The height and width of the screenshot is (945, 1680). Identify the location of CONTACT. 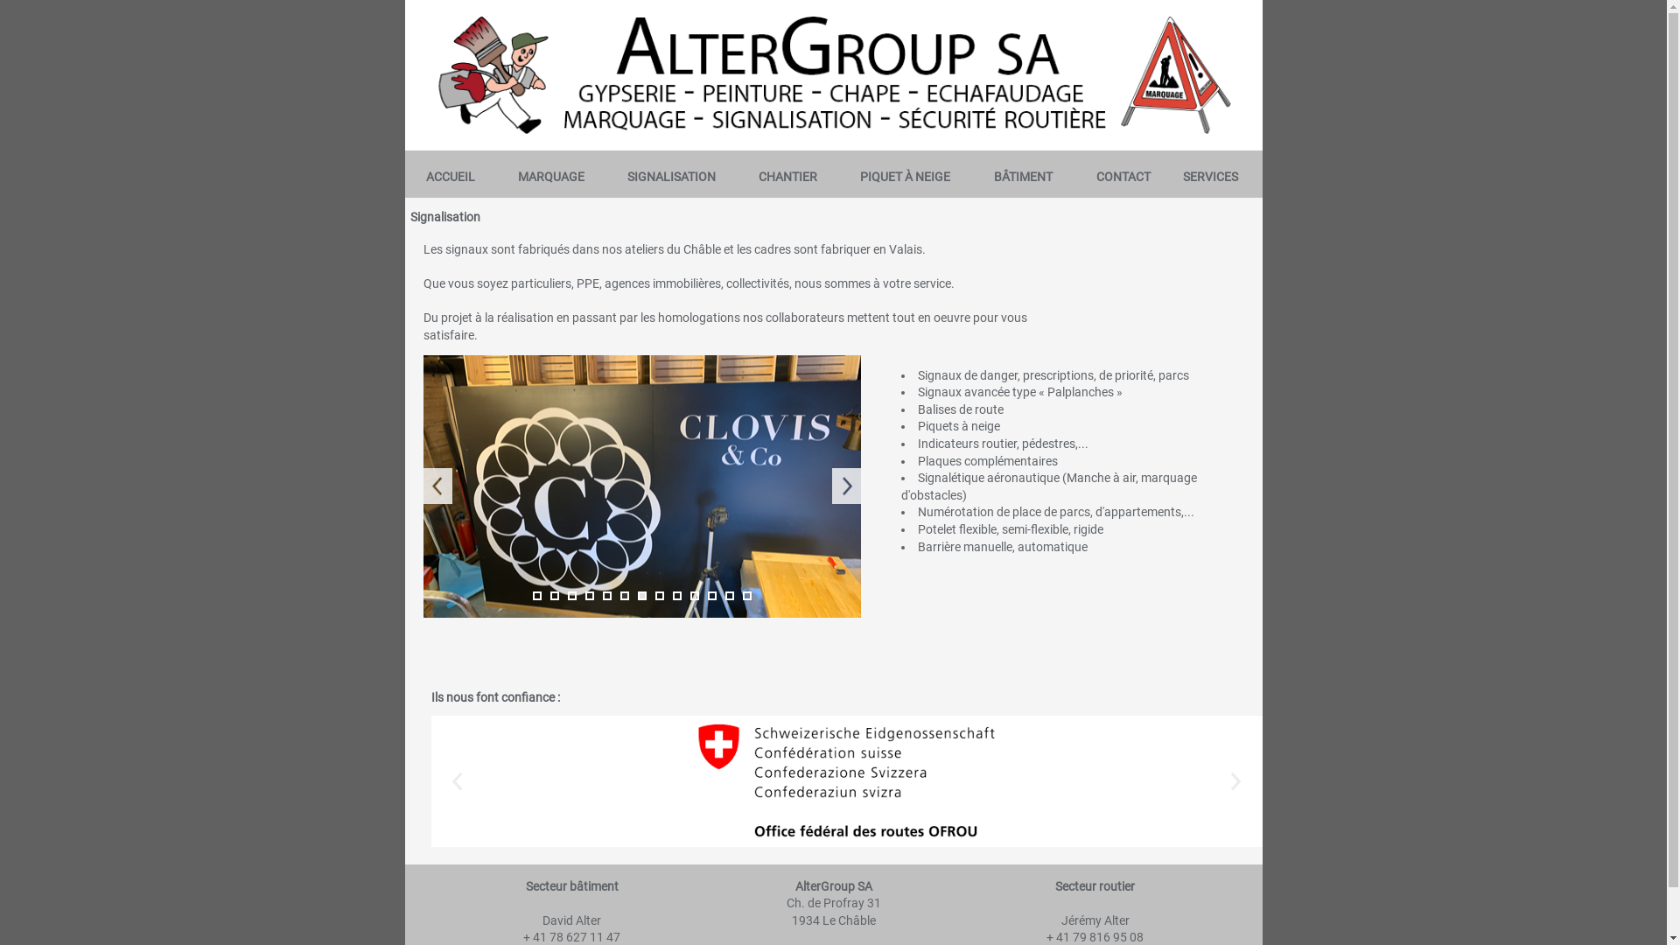
(1123, 177).